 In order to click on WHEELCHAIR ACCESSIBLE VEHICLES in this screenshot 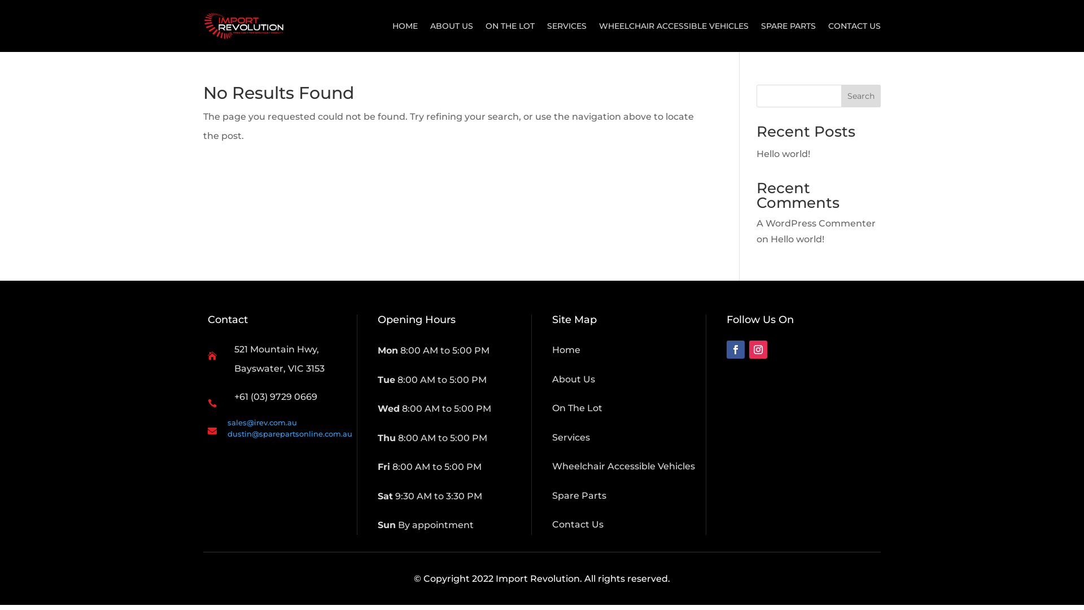, I will do `click(674, 26)`.